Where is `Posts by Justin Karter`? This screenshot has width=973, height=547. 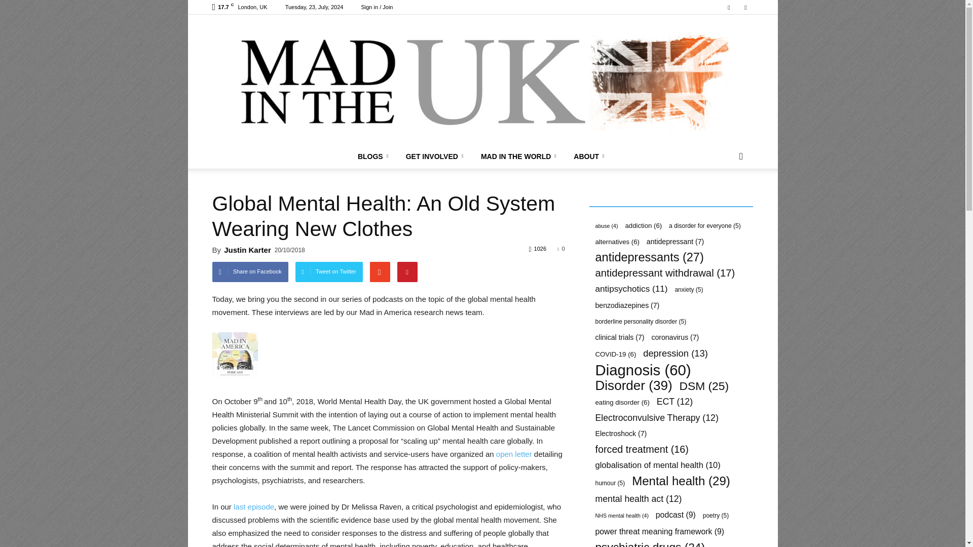
Posts by Justin Karter is located at coordinates (247, 250).